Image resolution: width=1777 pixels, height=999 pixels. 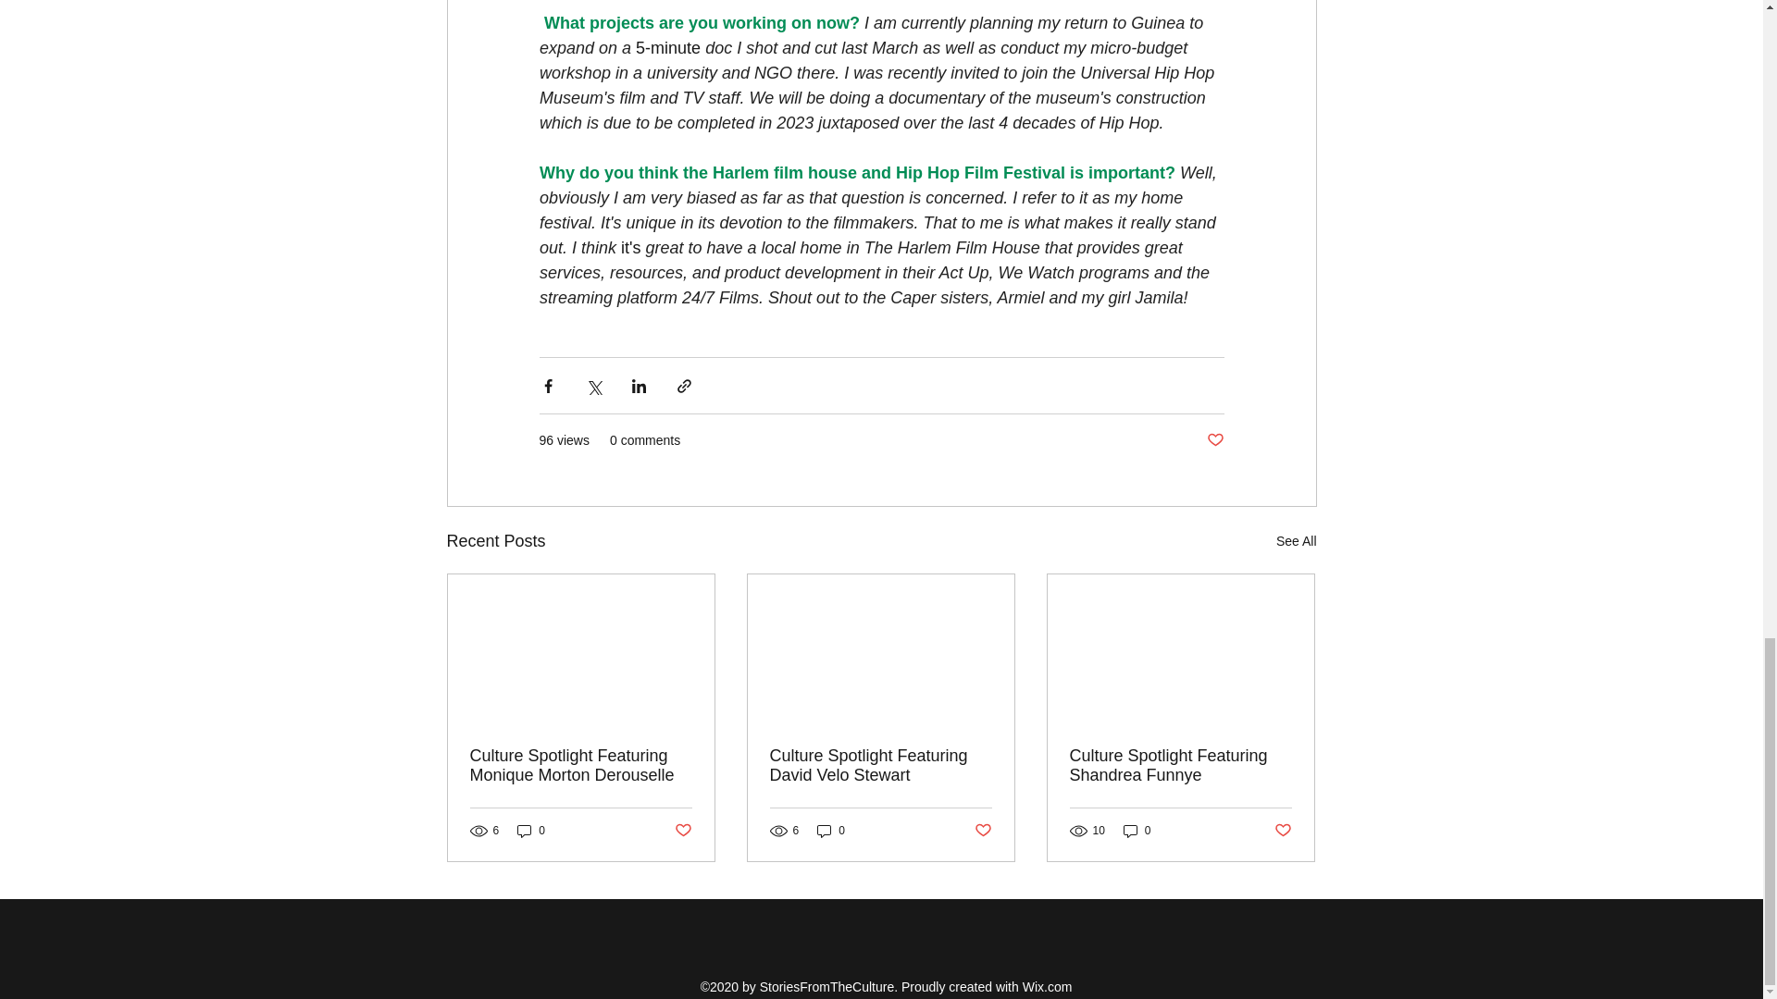 What do you see at coordinates (983, 830) in the screenshot?
I see `Post not marked as liked` at bounding box center [983, 830].